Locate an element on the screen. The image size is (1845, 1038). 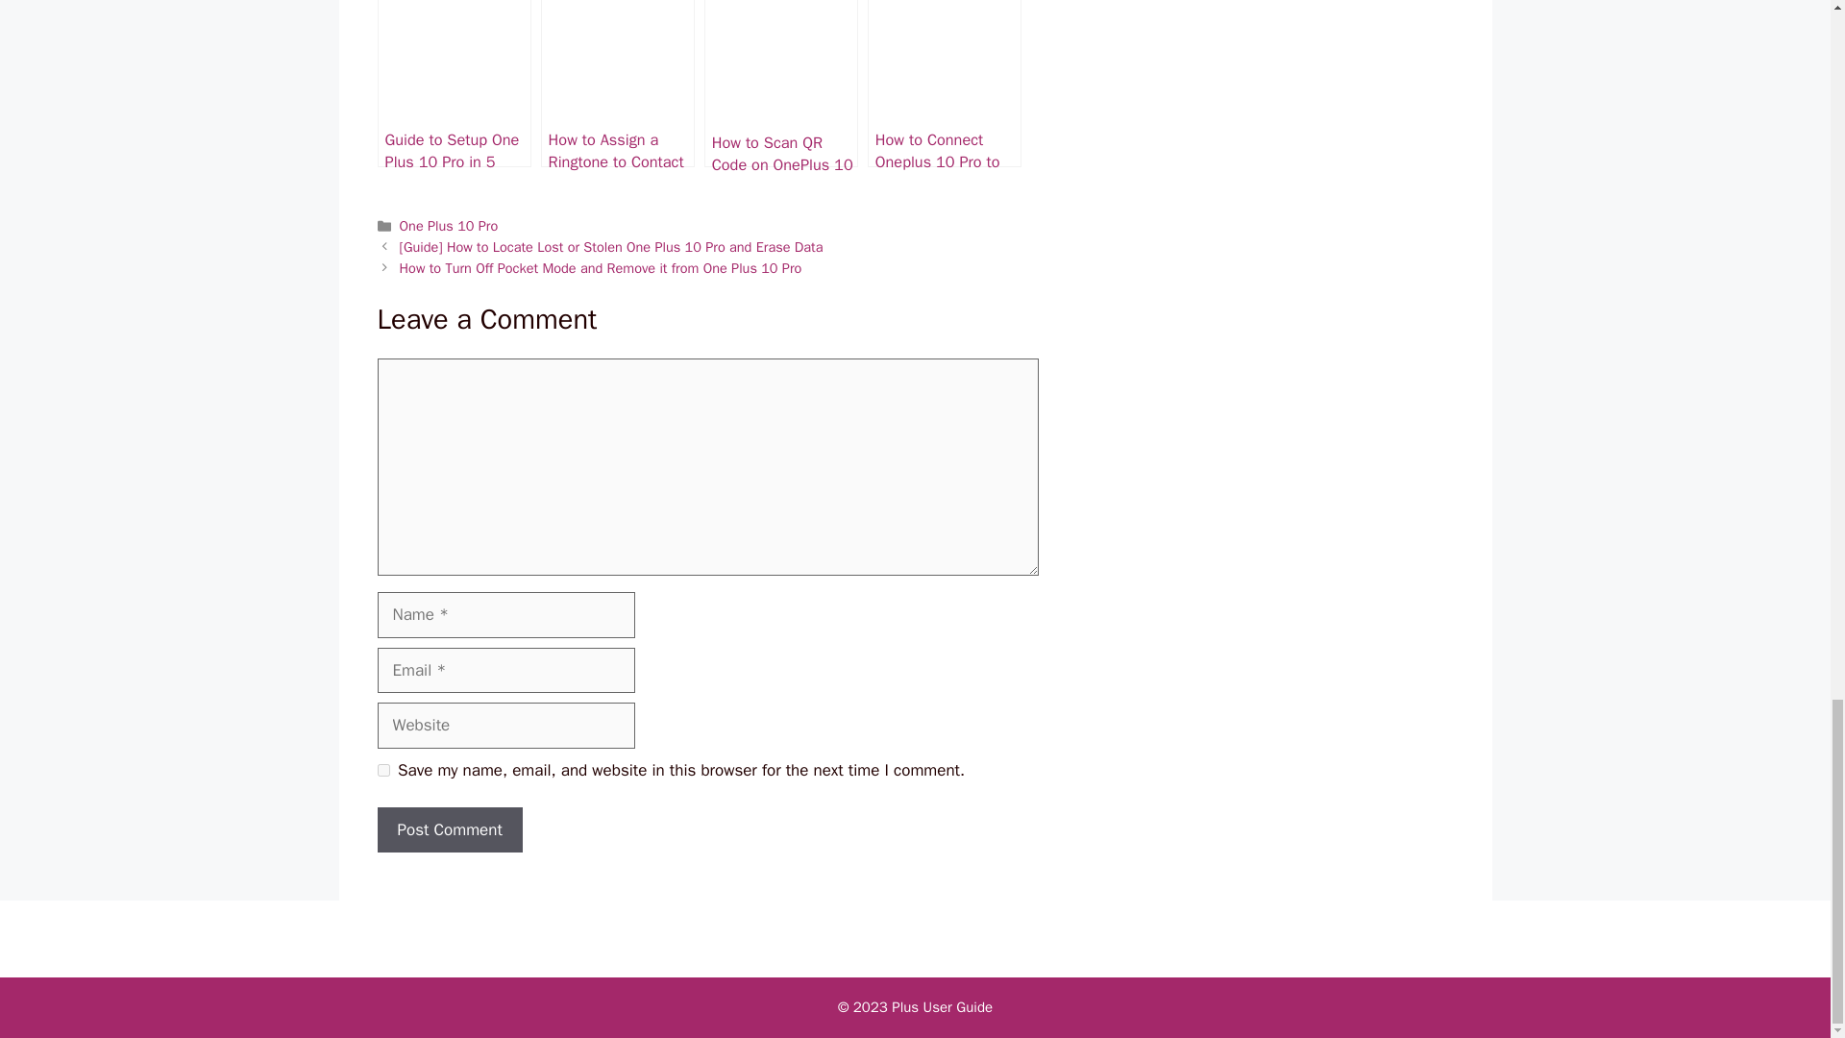
Guide to Setup One Plus 10 Pro in 5 minutes is located at coordinates (454, 83).